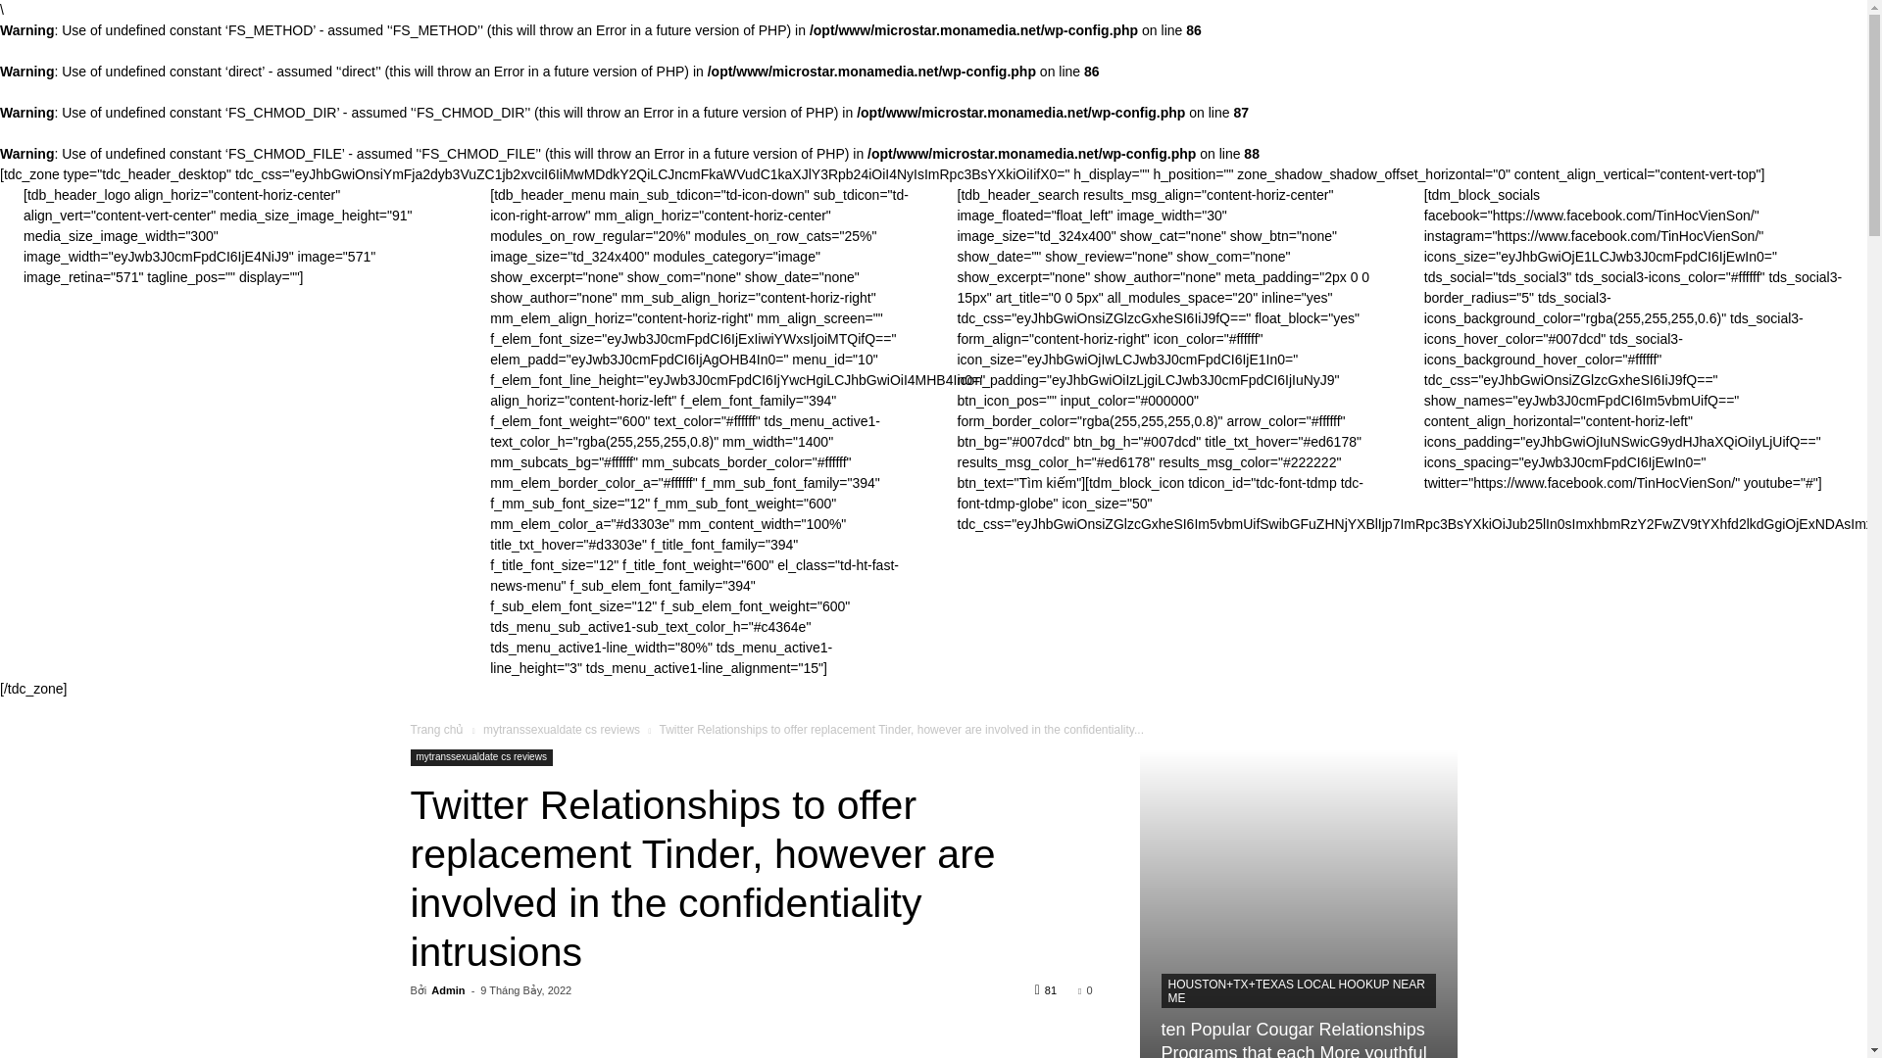 The height and width of the screenshot is (1058, 1882). Describe the element at coordinates (447, 990) in the screenshot. I see `Admin` at that location.